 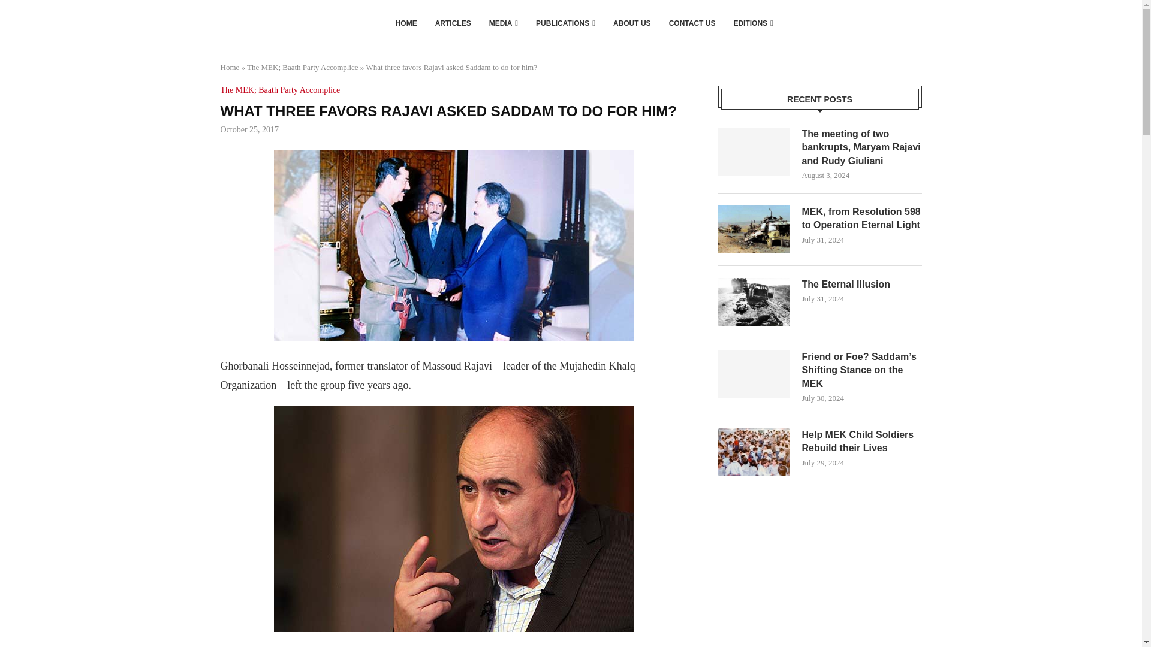 What do you see at coordinates (565, 23) in the screenshot?
I see `PUBLICATIONS` at bounding box center [565, 23].